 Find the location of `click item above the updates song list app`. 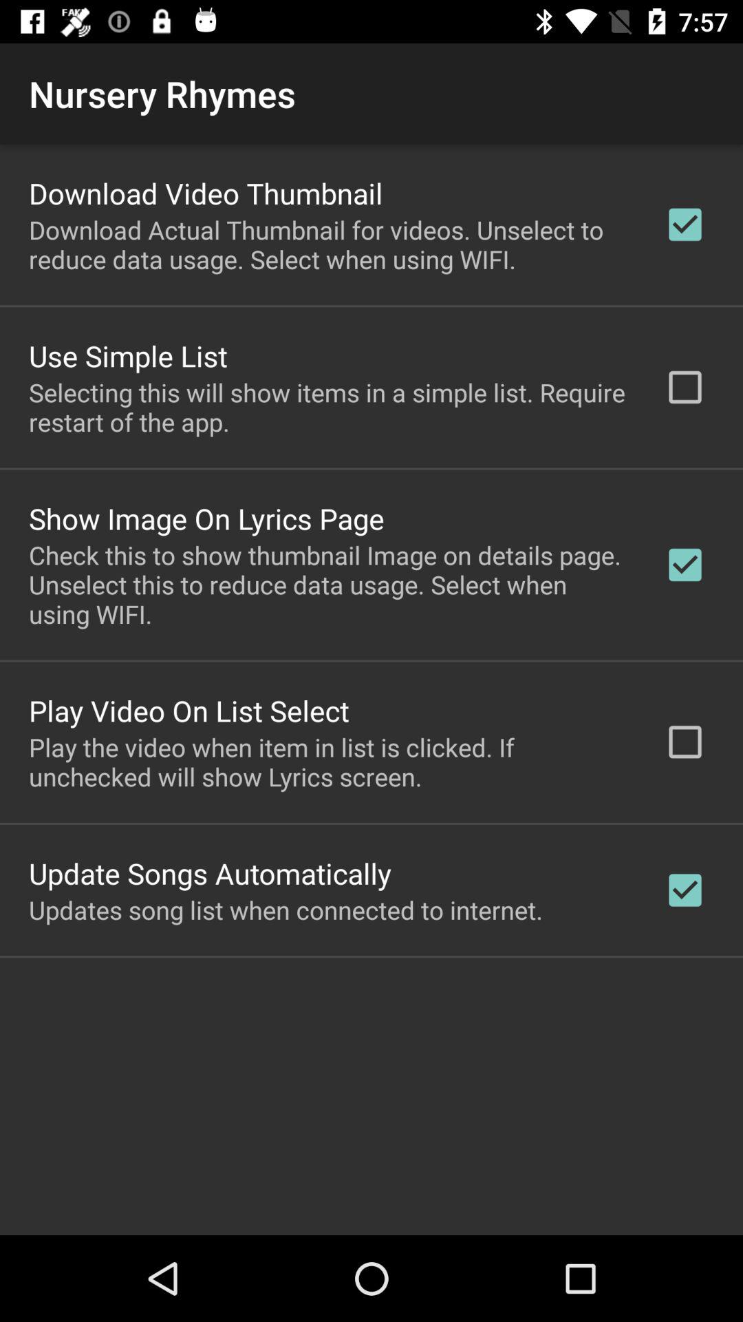

click item above the updates song list app is located at coordinates (211, 873).